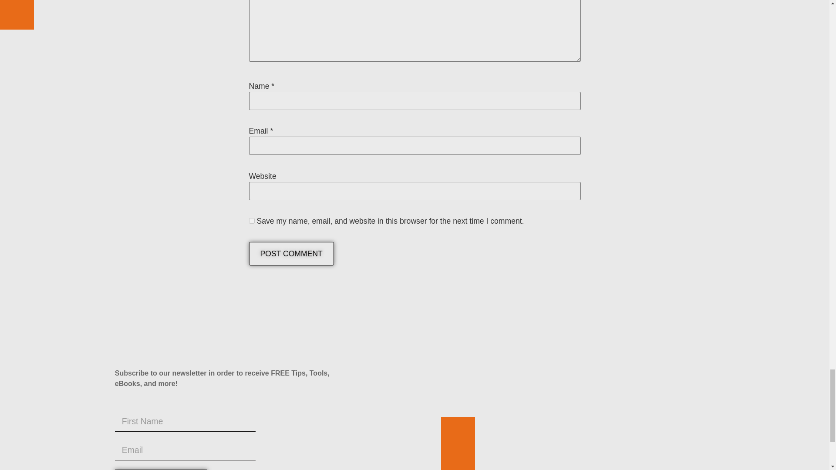 The image size is (836, 470). Describe the element at coordinates (291, 254) in the screenshot. I see `Post Comment` at that location.